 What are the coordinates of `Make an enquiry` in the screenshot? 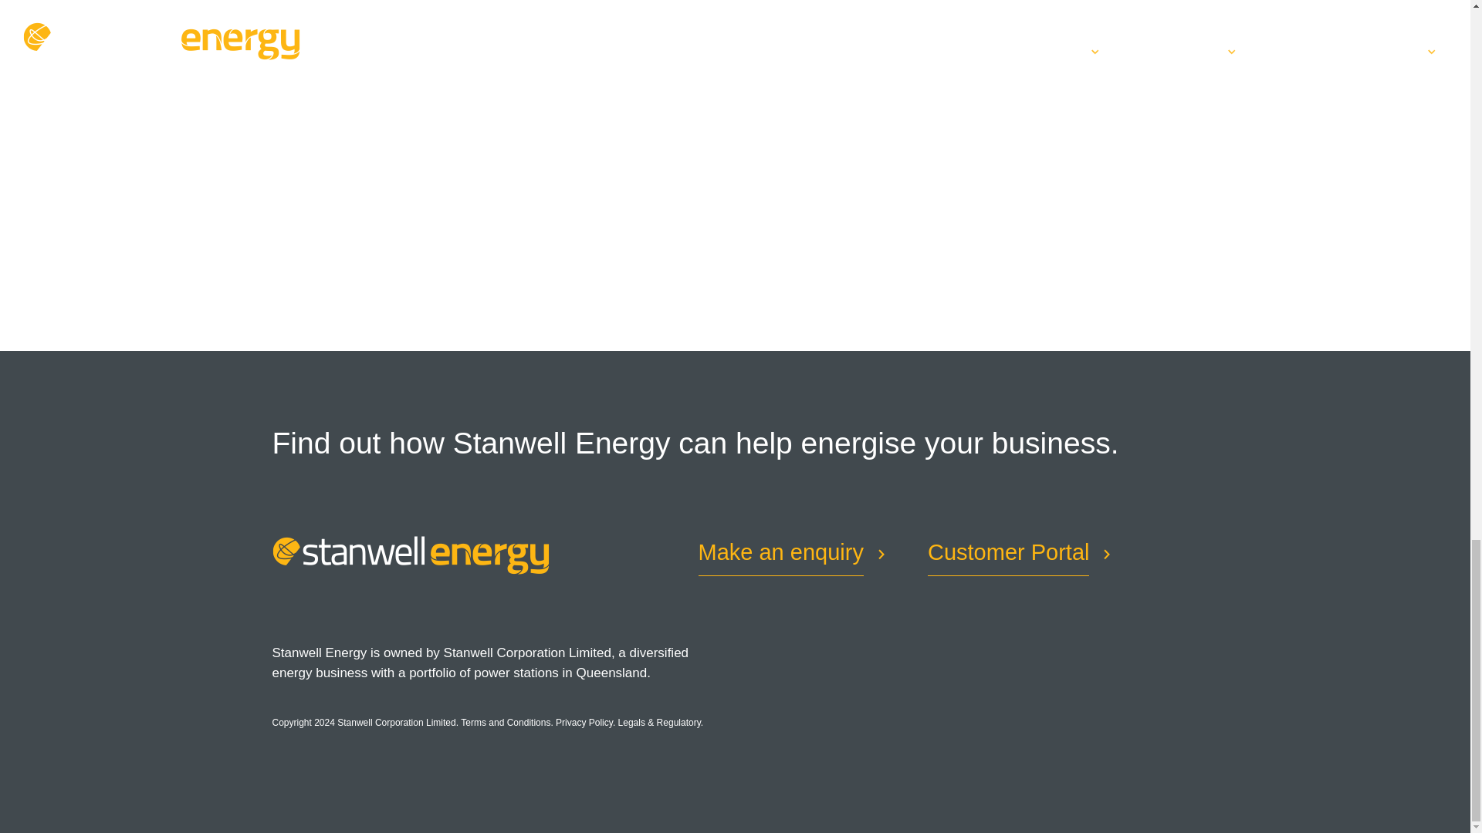 It's located at (780, 553).